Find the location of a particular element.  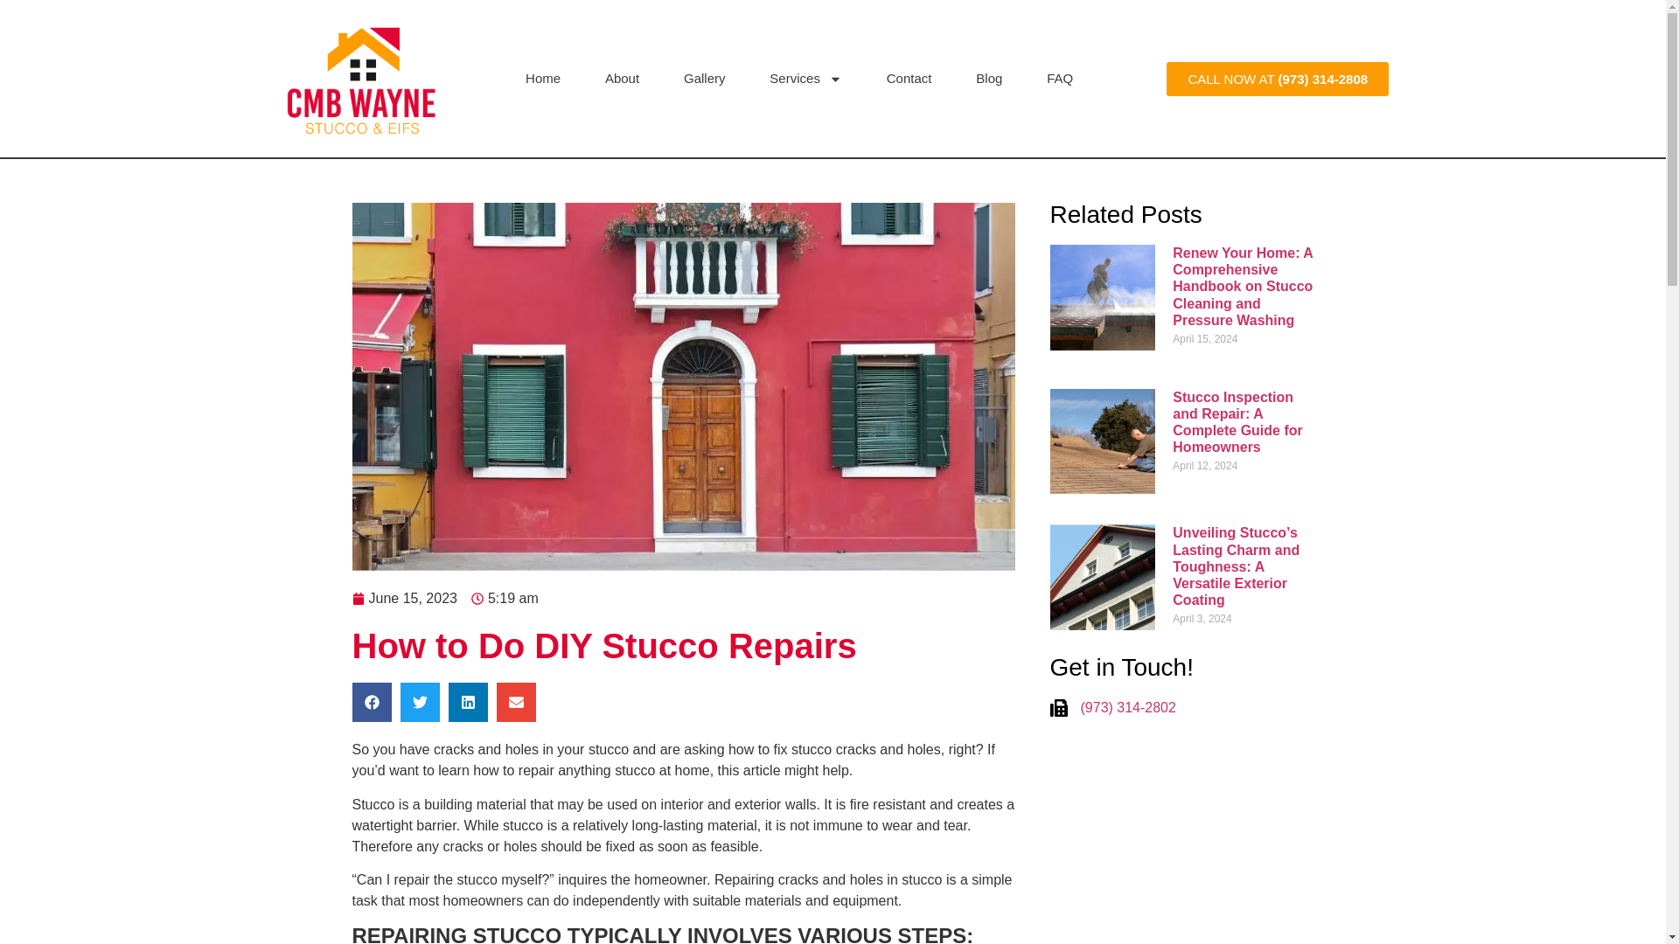

About is located at coordinates (622, 78).